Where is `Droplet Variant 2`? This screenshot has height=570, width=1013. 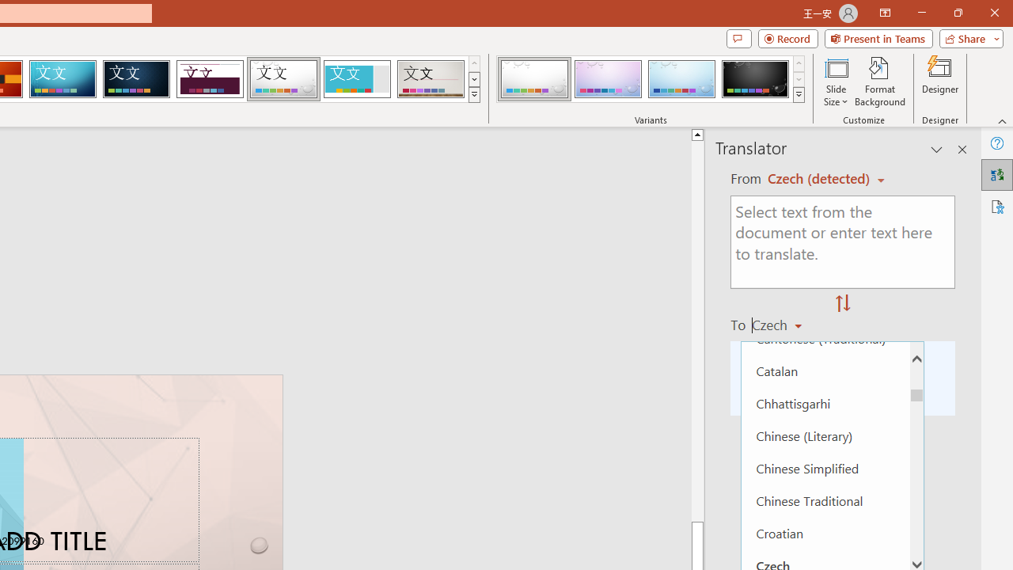 Droplet Variant 2 is located at coordinates (608, 79).